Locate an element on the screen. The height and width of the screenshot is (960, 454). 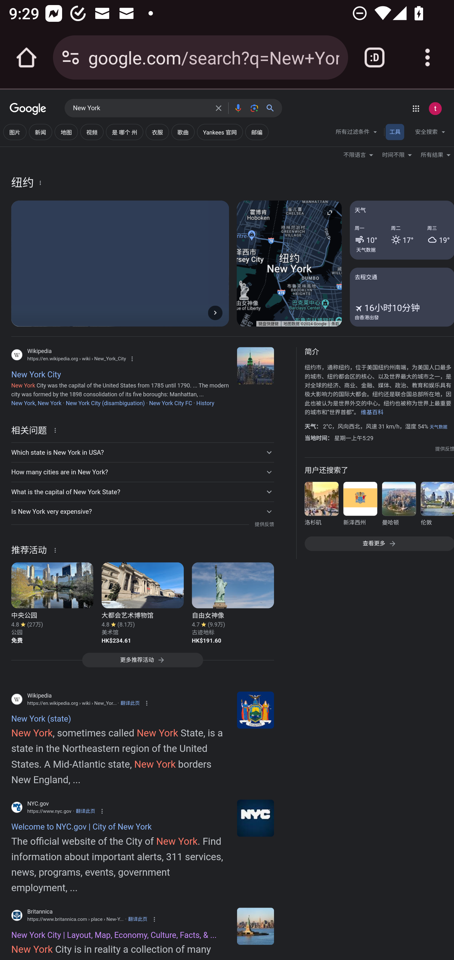
洛杉矶 is located at coordinates (322, 506).